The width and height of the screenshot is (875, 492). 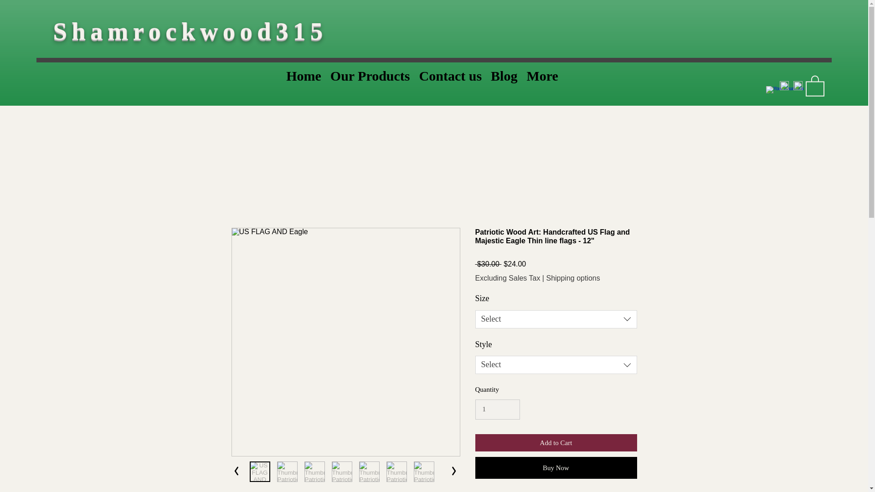 I want to click on Contact us, so click(x=450, y=81).